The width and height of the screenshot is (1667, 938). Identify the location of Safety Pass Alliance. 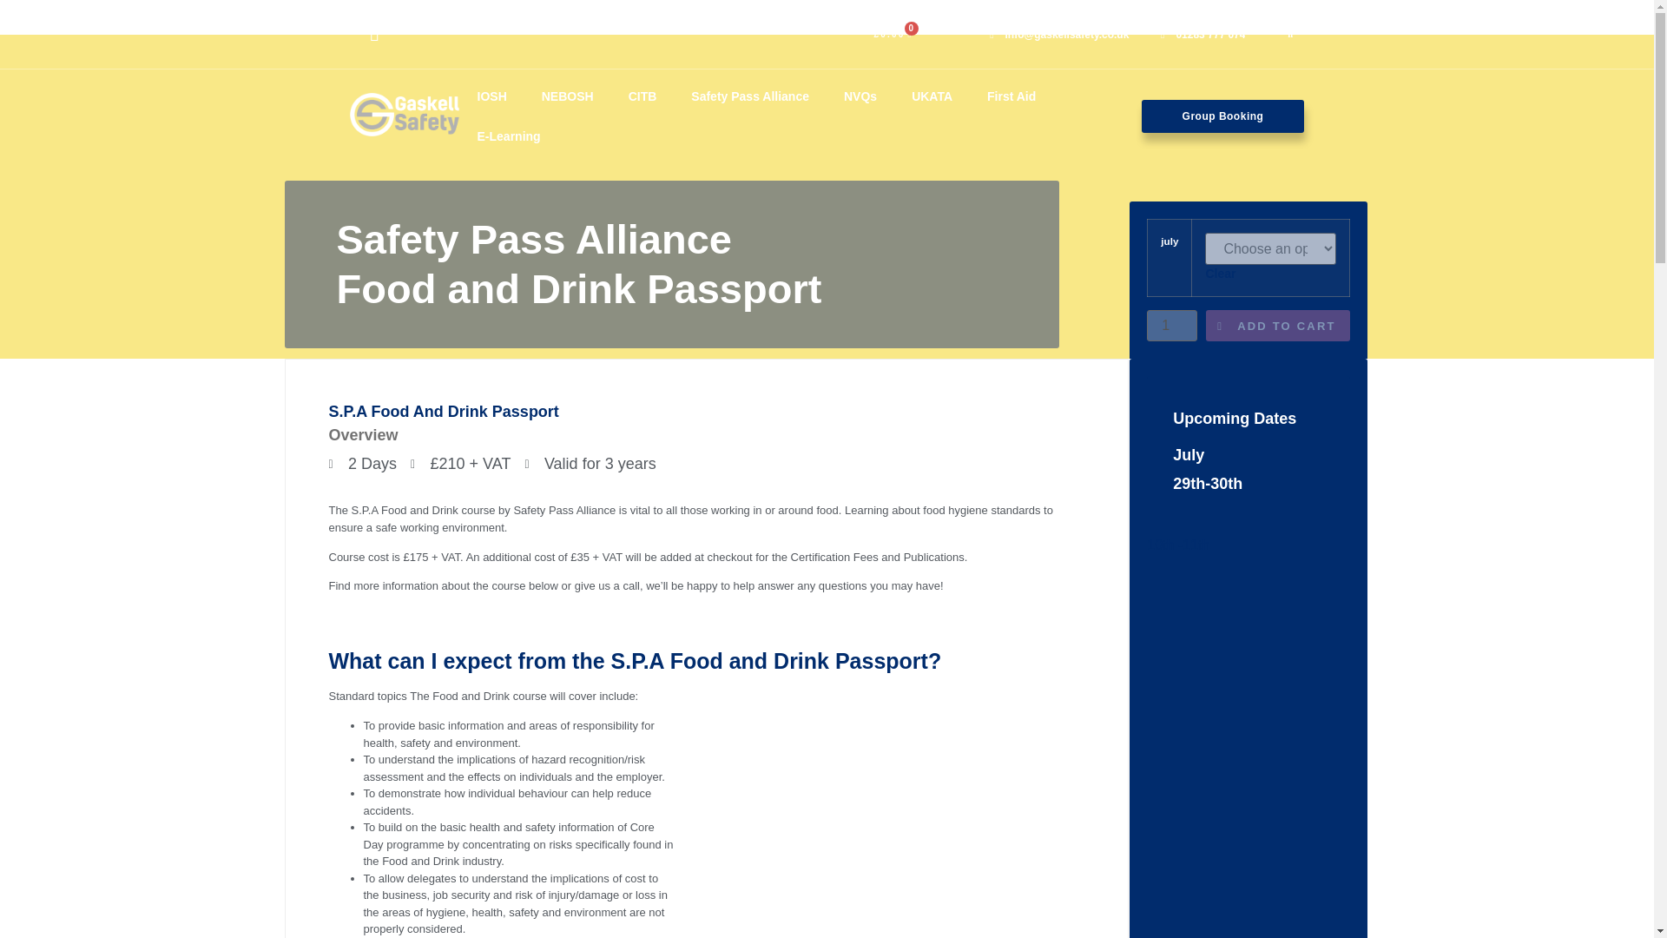
(750, 96).